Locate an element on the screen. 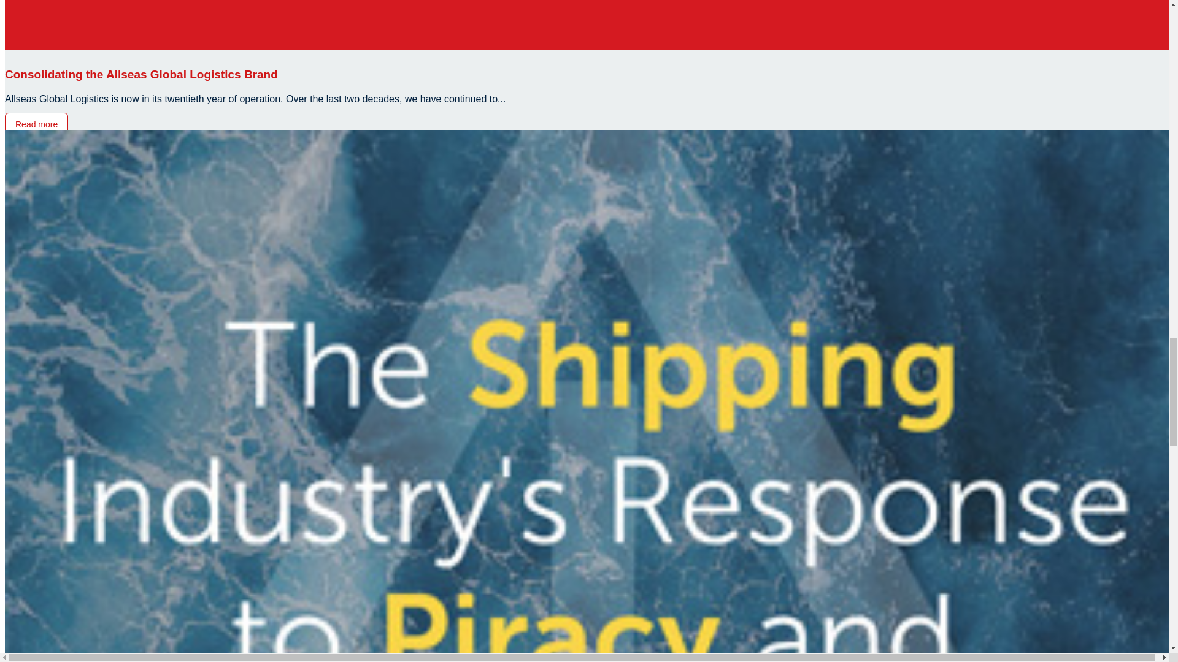 The image size is (1178, 662). Read more is located at coordinates (36, 124).